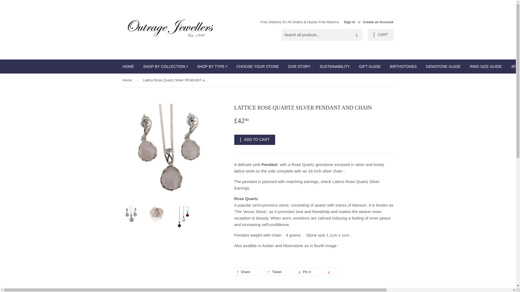 Image resolution: width=520 pixels, height=292 pixels. I want to click on Create an Account, so click(378, 22).